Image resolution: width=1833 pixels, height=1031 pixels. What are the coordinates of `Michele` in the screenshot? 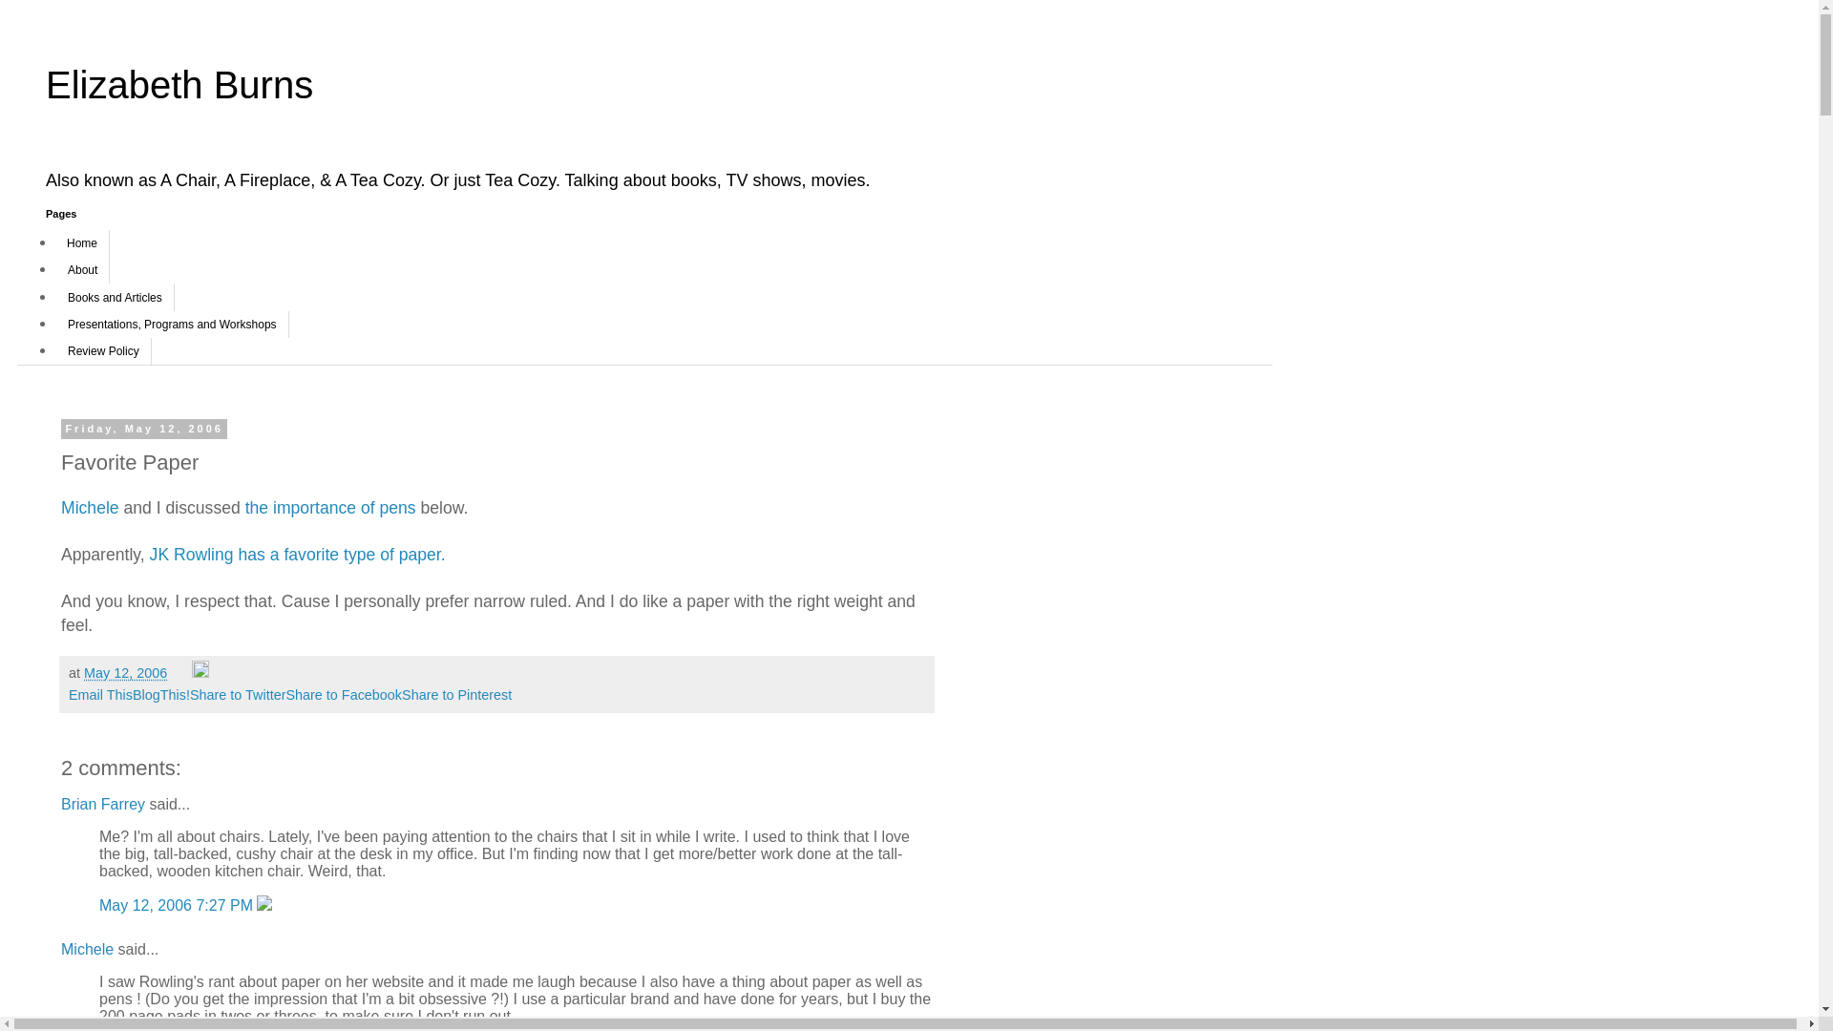 It's located at (87, 949).